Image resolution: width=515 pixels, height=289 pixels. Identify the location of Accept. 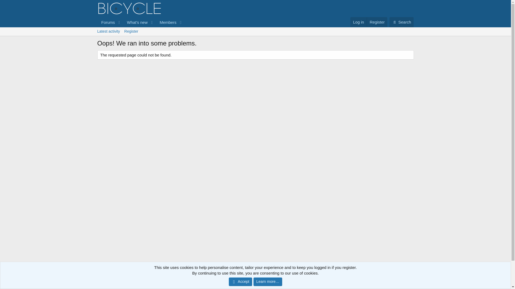
(255, 31).